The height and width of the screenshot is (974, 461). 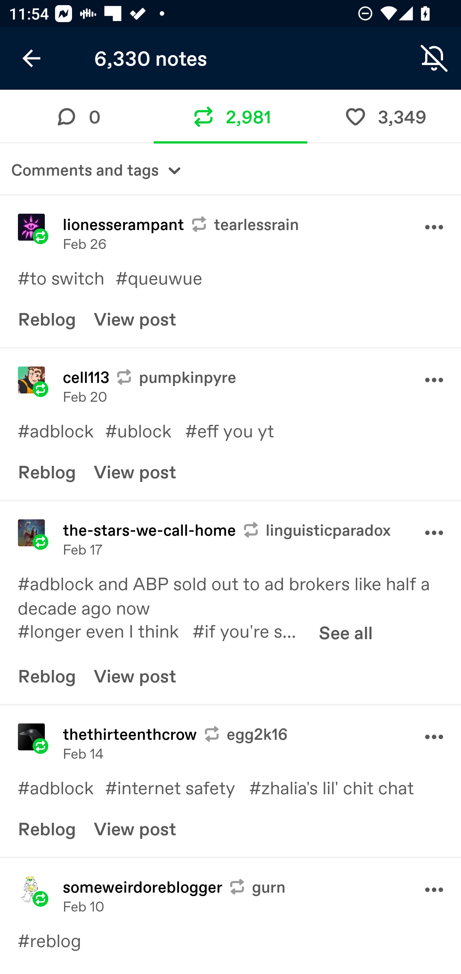 I want to click on cell113, so click(x=31, y=380).